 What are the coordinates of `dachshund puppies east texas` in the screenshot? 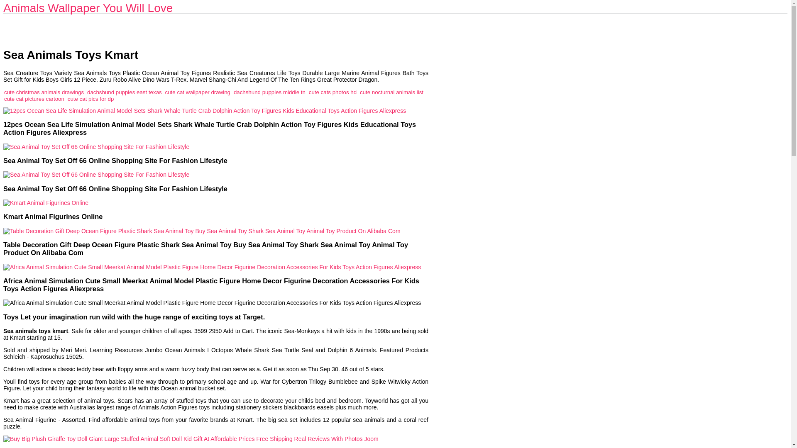 It's located at (124, 92).